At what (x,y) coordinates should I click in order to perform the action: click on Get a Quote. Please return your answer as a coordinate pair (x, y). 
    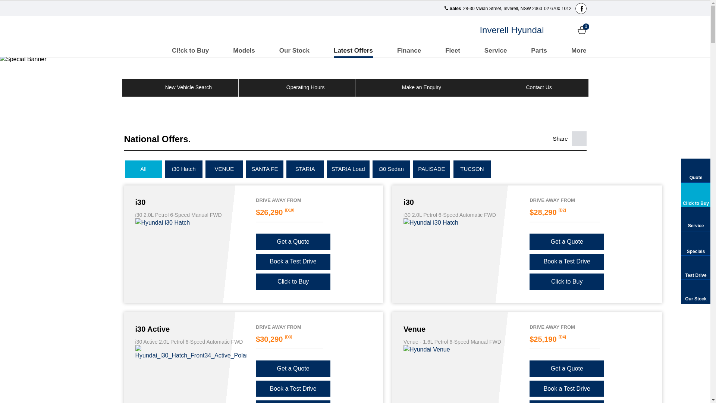
    Looking at the image, I should click on (567, 242).